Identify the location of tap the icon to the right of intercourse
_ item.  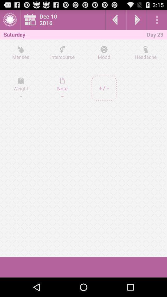
(104, 57).